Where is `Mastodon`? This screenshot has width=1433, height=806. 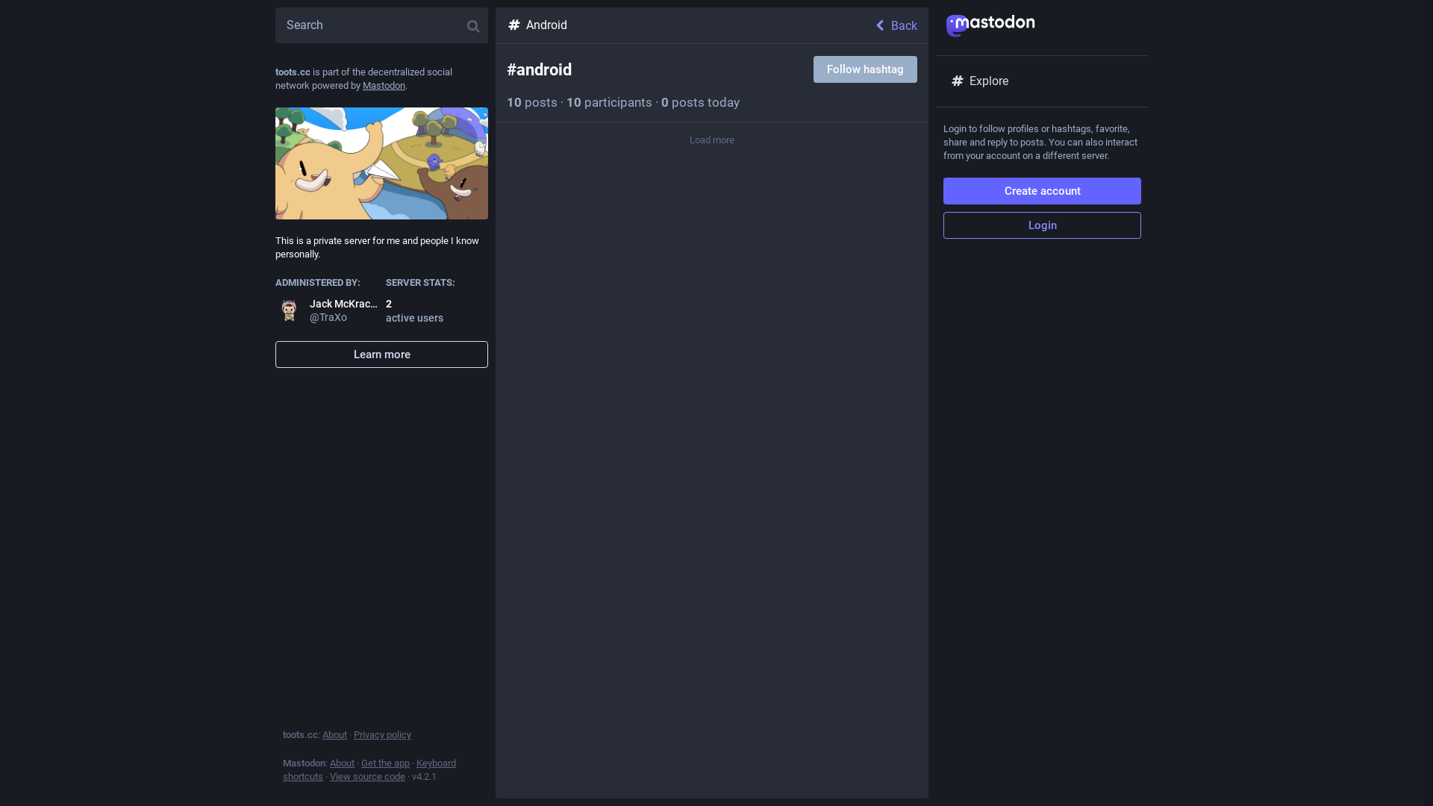
Mastodon is located at coordinates (384, 85).